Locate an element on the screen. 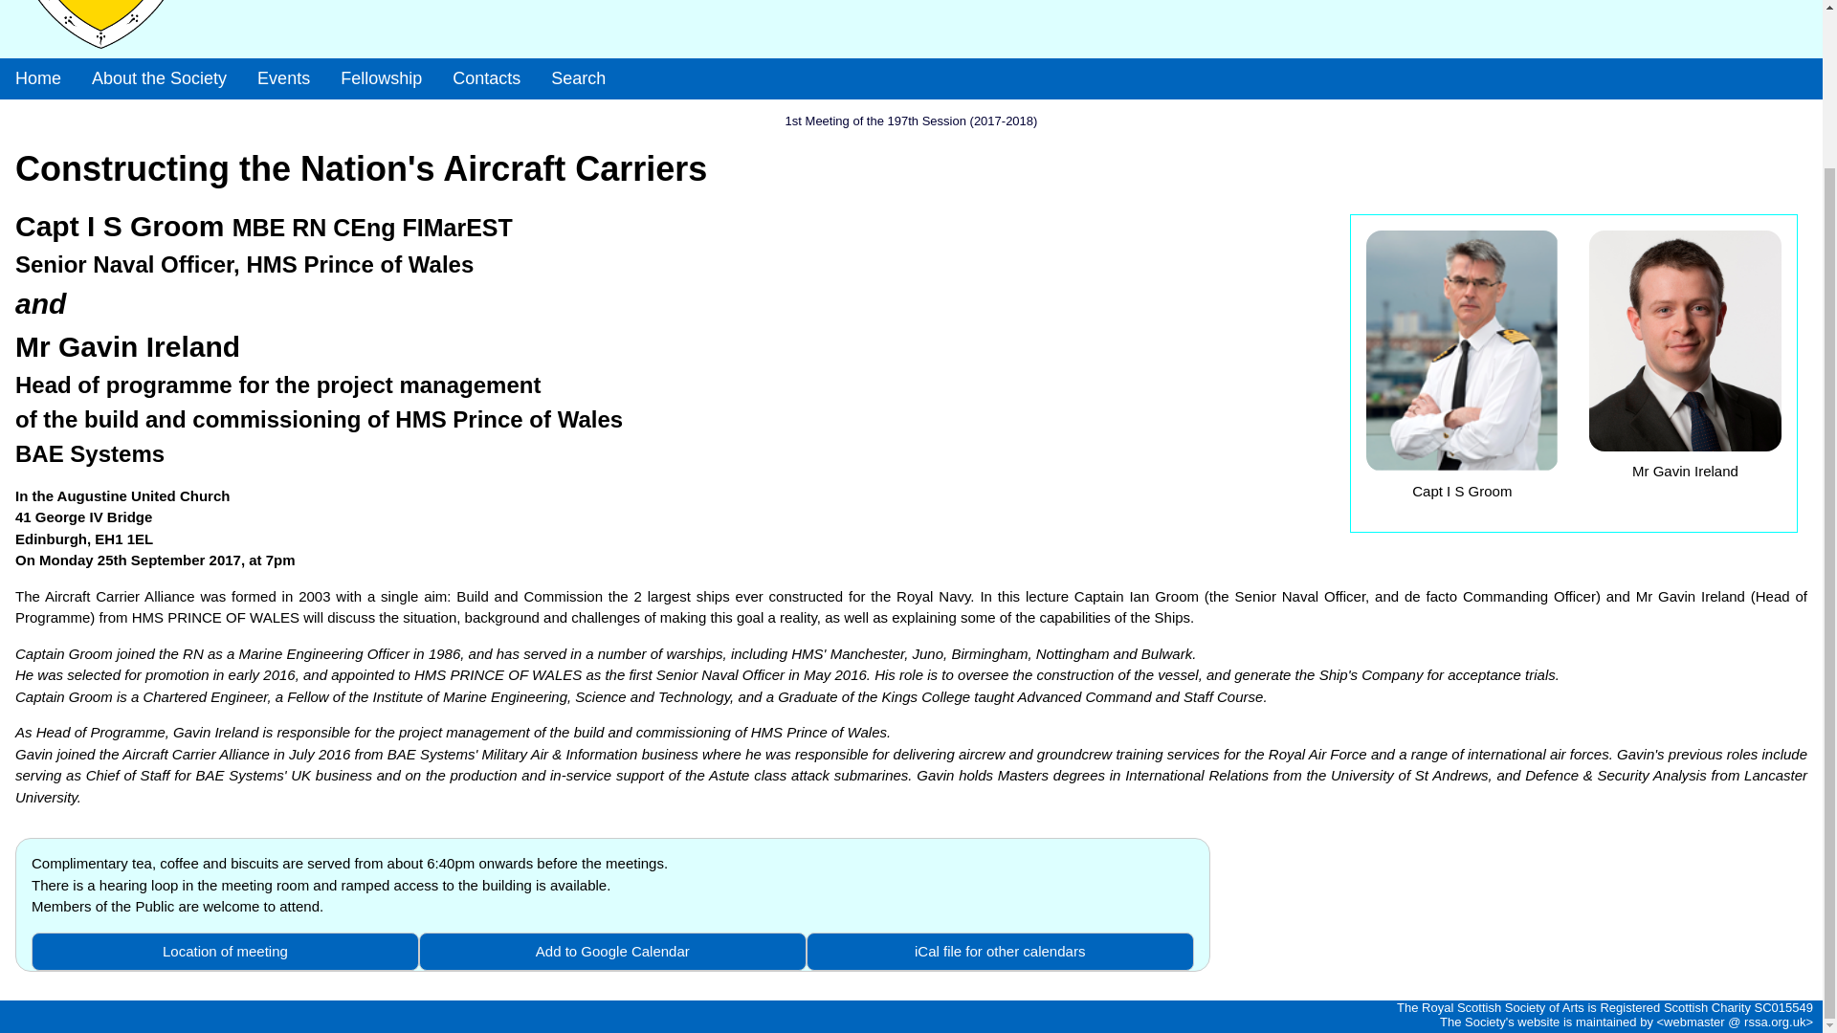  Add to Google Calendar is located at coordinates (612, 953).